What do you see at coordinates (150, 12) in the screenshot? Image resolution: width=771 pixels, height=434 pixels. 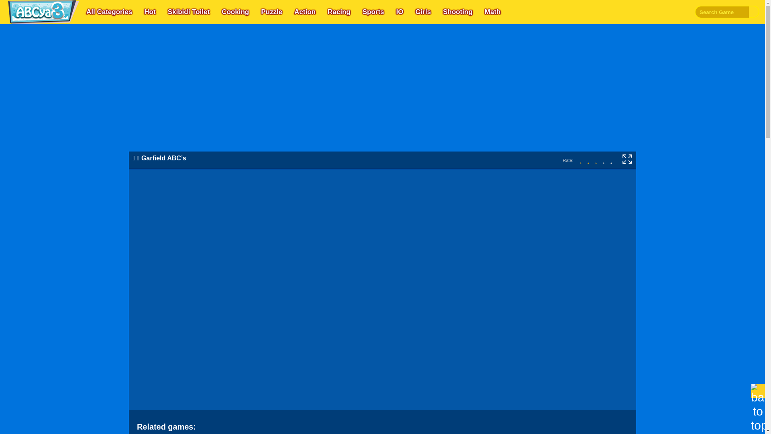 I see `Hot` at bounding box center [150, 12].